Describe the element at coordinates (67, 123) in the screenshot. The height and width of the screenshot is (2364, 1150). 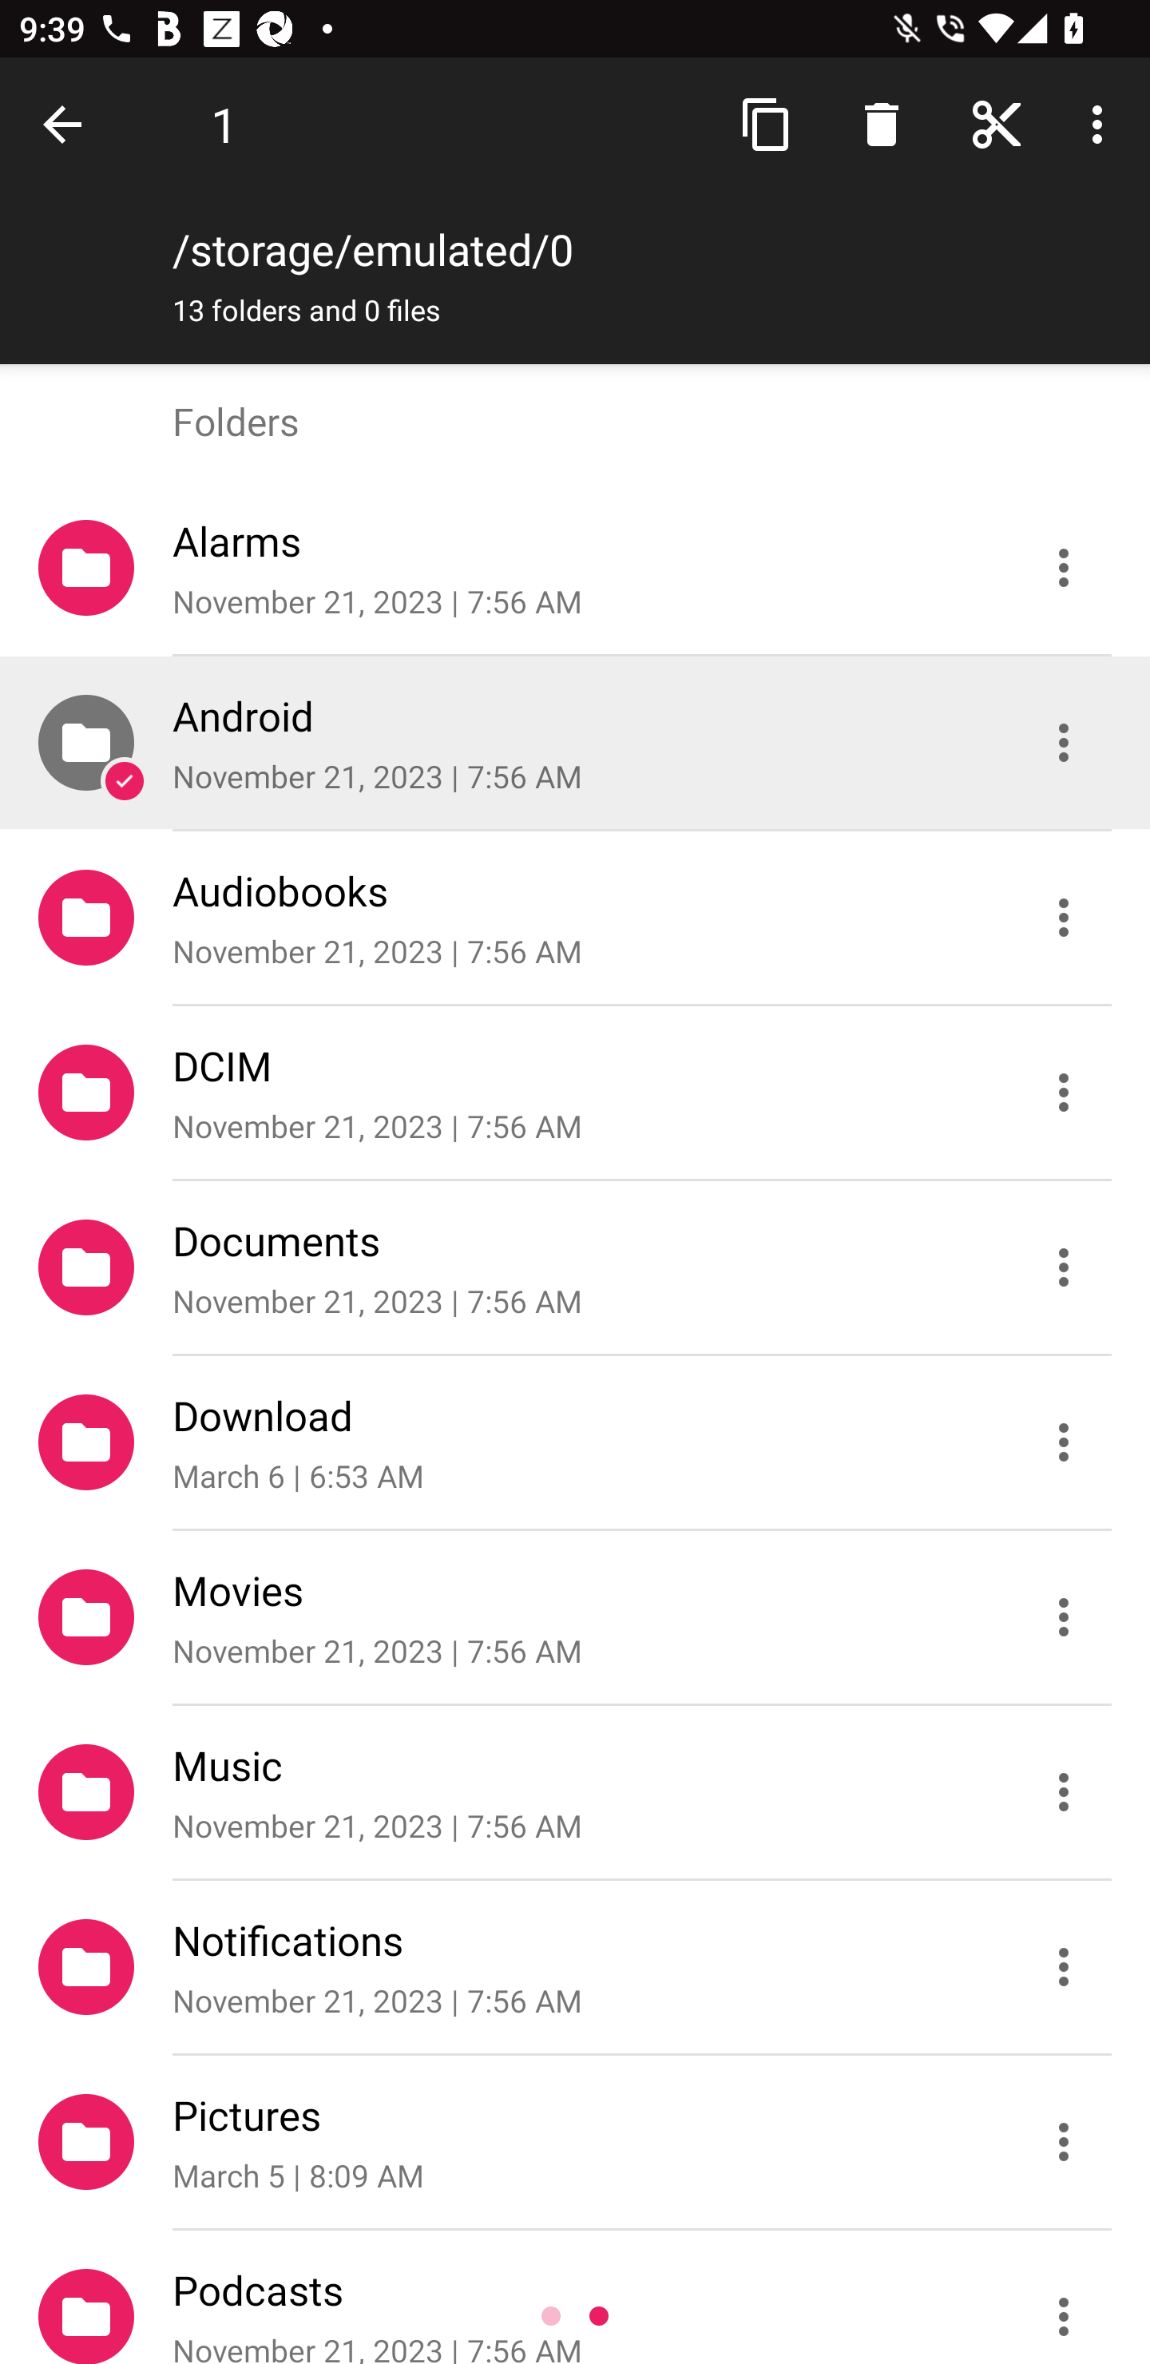
I see `Done` at that location.